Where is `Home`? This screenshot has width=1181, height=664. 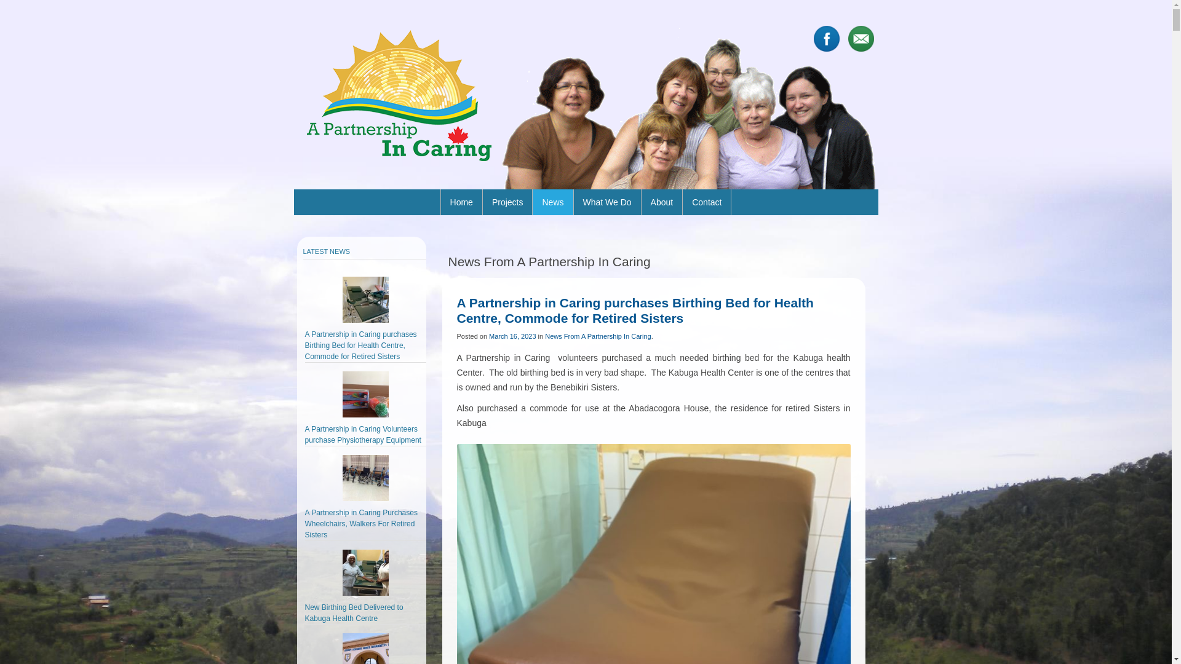
Home is located at coordinates (461, 202).